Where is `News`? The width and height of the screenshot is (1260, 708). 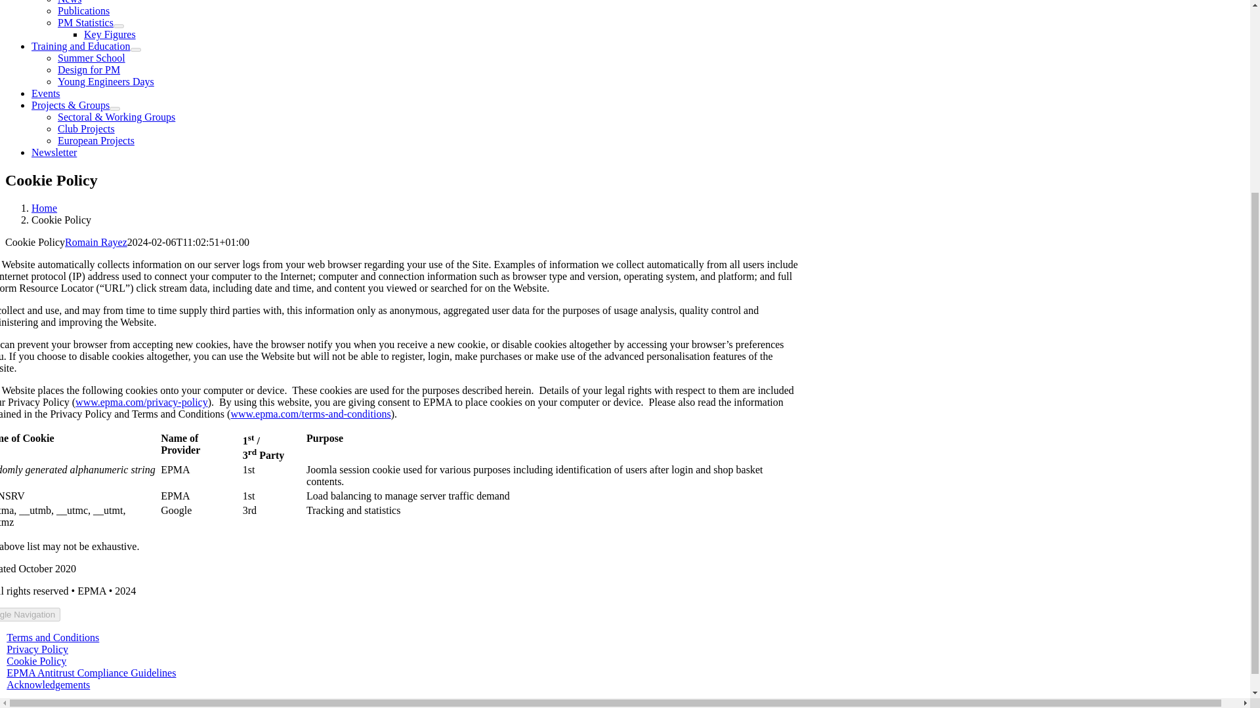 News is located at coordinates (70, 2).